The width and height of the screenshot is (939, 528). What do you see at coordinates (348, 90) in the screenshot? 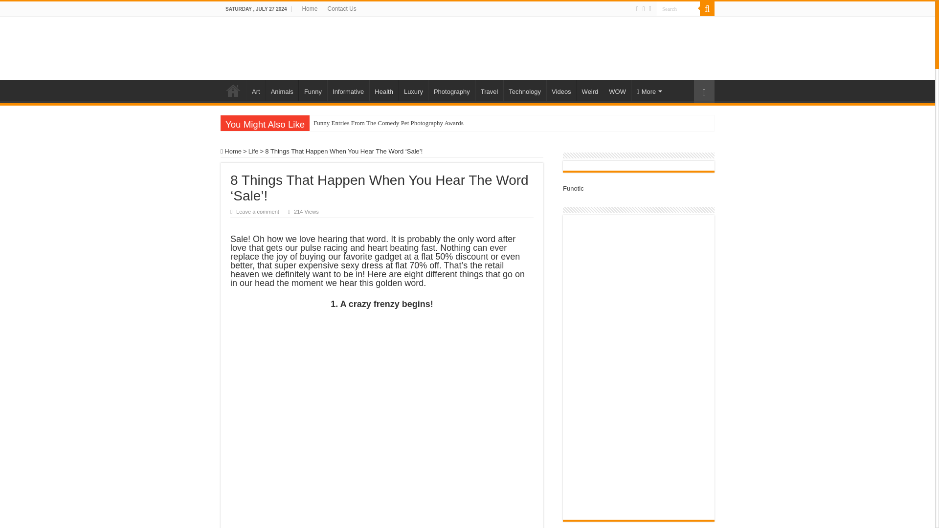
I see `Informative` at bounding box center [348, 90].